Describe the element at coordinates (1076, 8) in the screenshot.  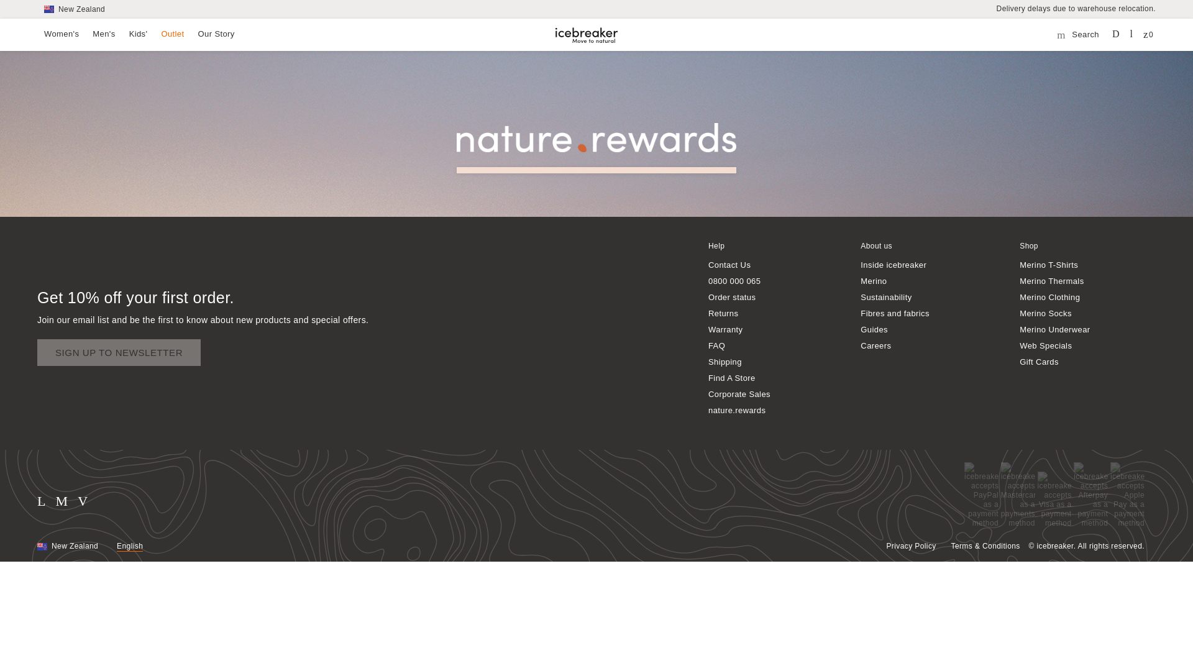
I see `Delivery delays due to warehouse relocation.` at that location.